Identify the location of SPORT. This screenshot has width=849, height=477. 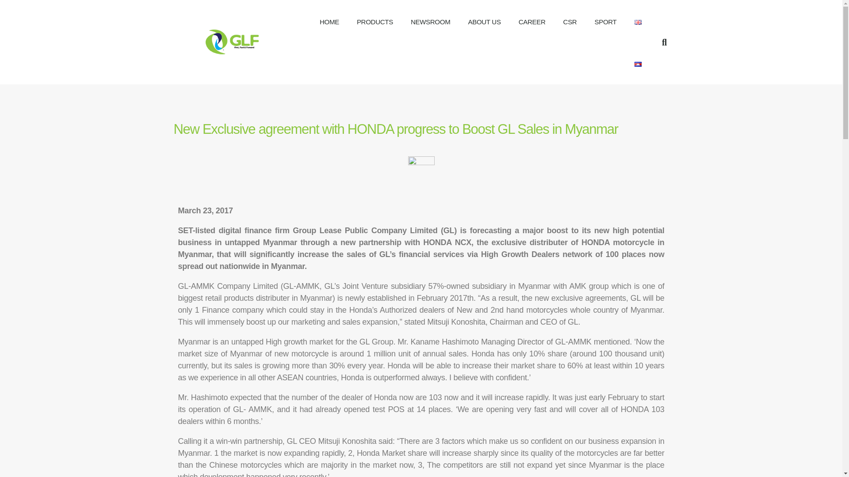
(605, 22).